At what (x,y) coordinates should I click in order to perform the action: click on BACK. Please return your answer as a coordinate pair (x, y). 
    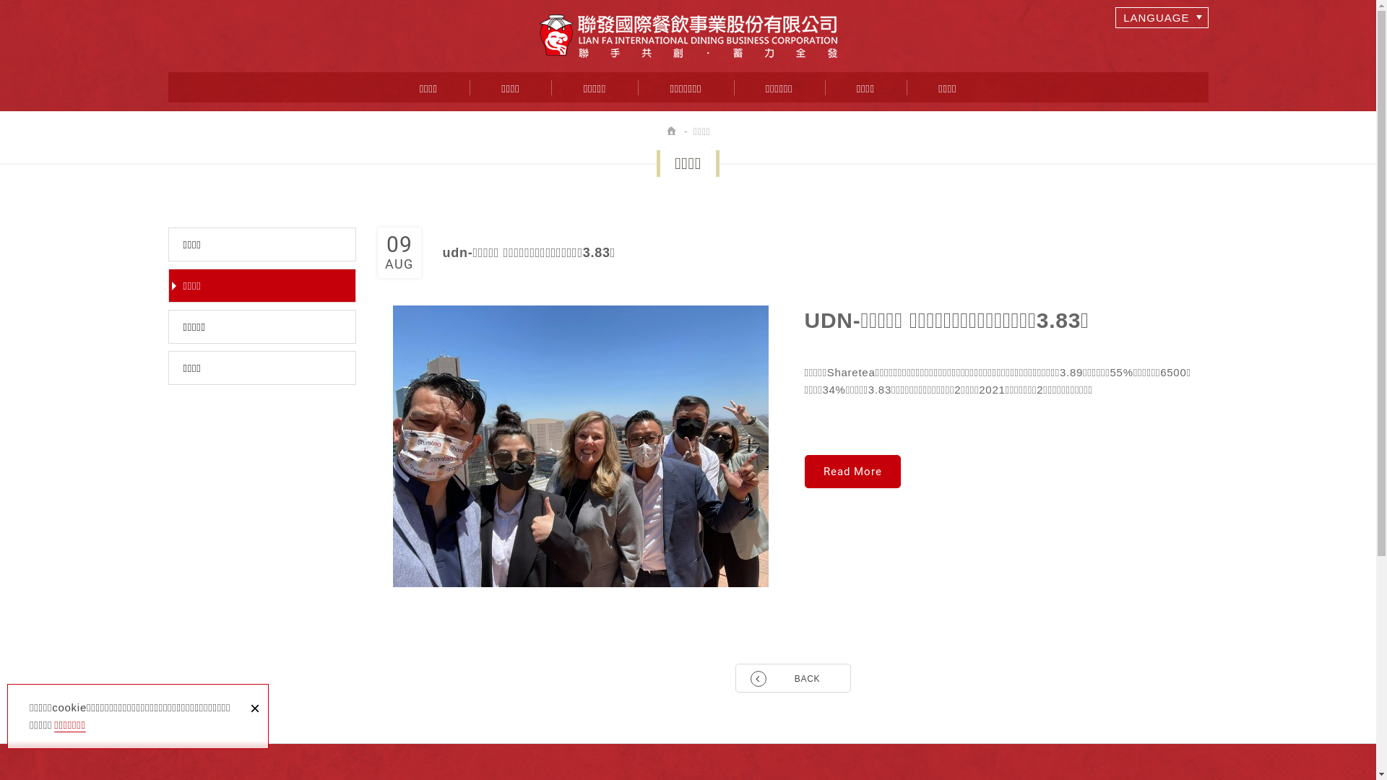
    Looking at the image, I should click on (793, 678).